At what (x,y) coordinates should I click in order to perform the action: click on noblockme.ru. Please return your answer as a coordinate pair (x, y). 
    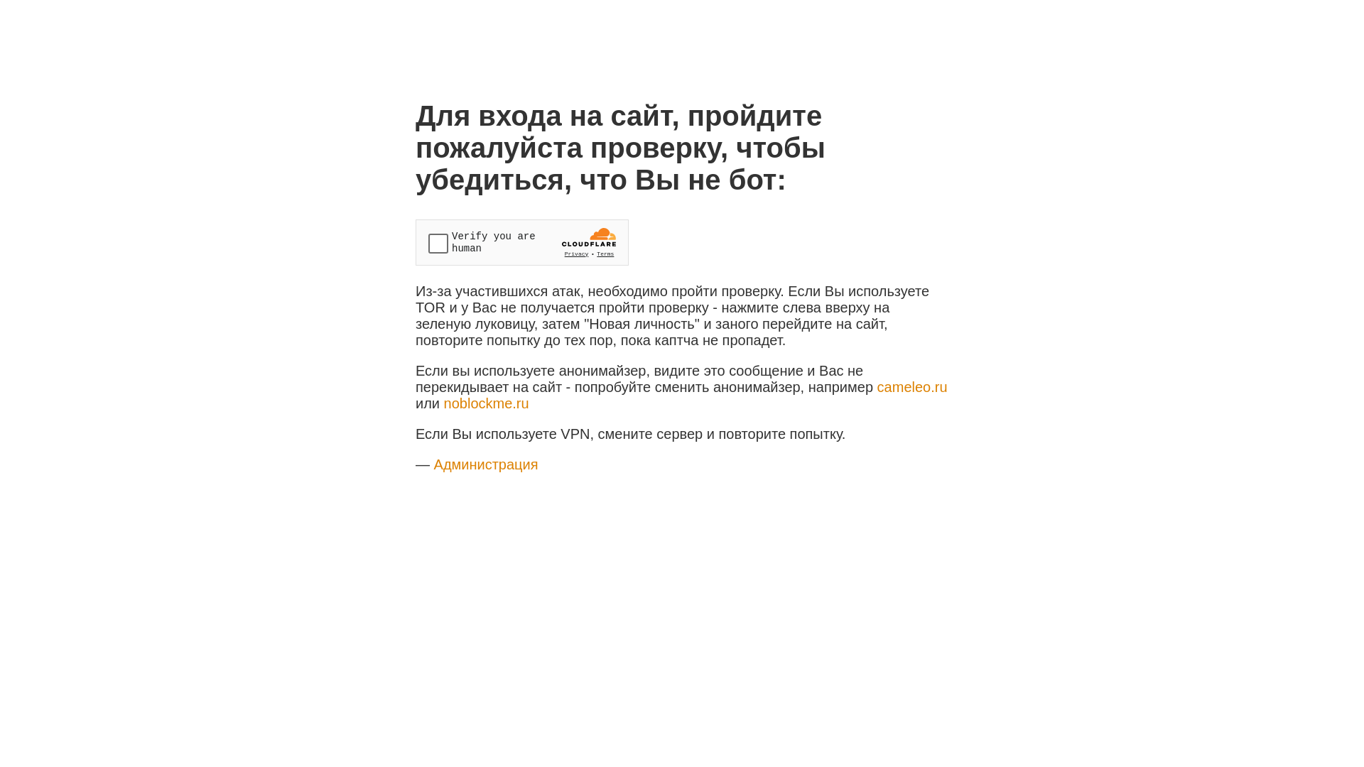
    Looking at the image, I should click on (487, 403).